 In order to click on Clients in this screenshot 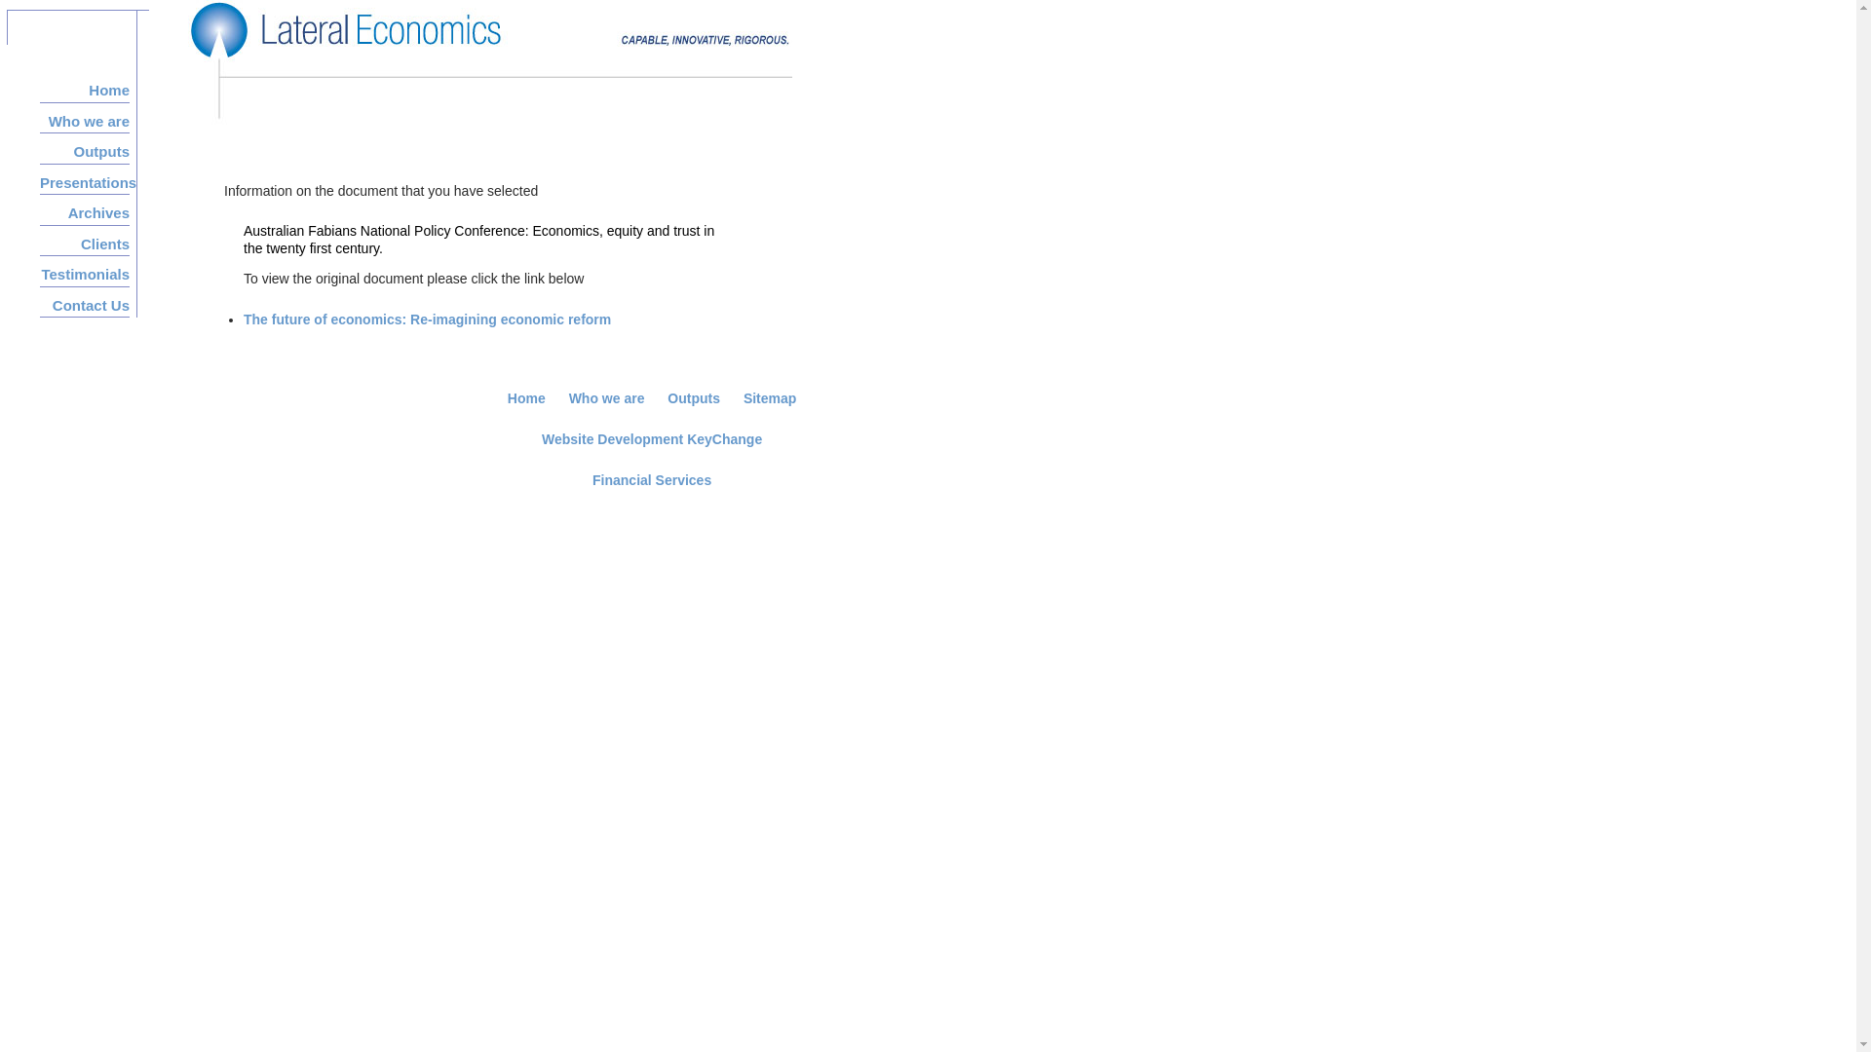, I will do `click(85, 240)`.